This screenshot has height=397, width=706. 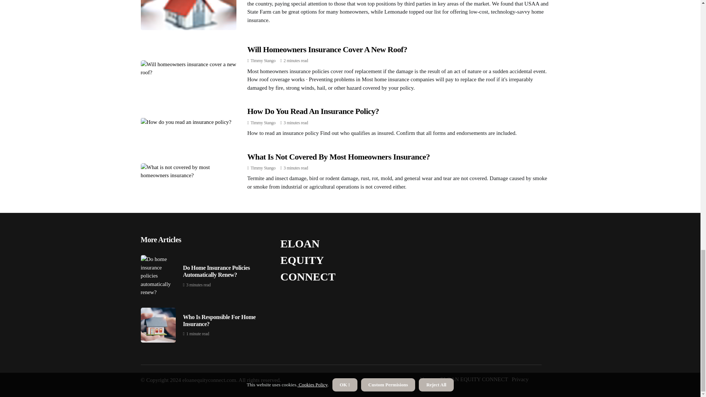 What do you see at coordinates (338, 157) in the screenshot?
I see `What Is Not Covered By Most Homeowners Insurance?` at bounding box center [338, 157].